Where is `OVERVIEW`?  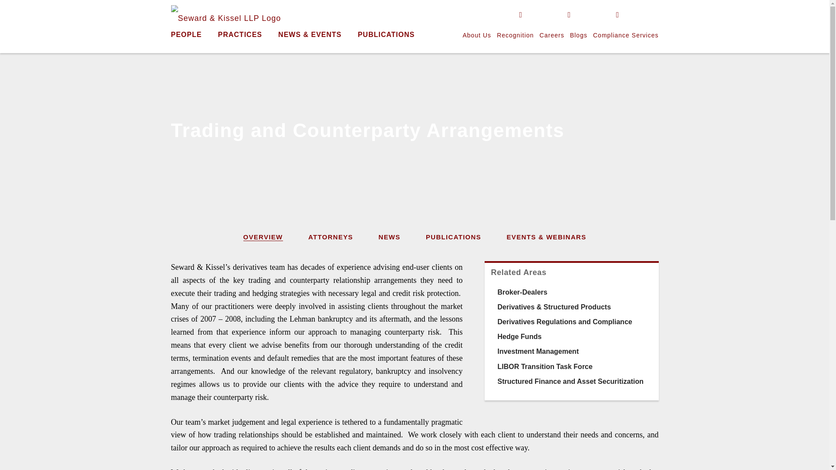
OVERVIEW is located at coordinates (263, 237).